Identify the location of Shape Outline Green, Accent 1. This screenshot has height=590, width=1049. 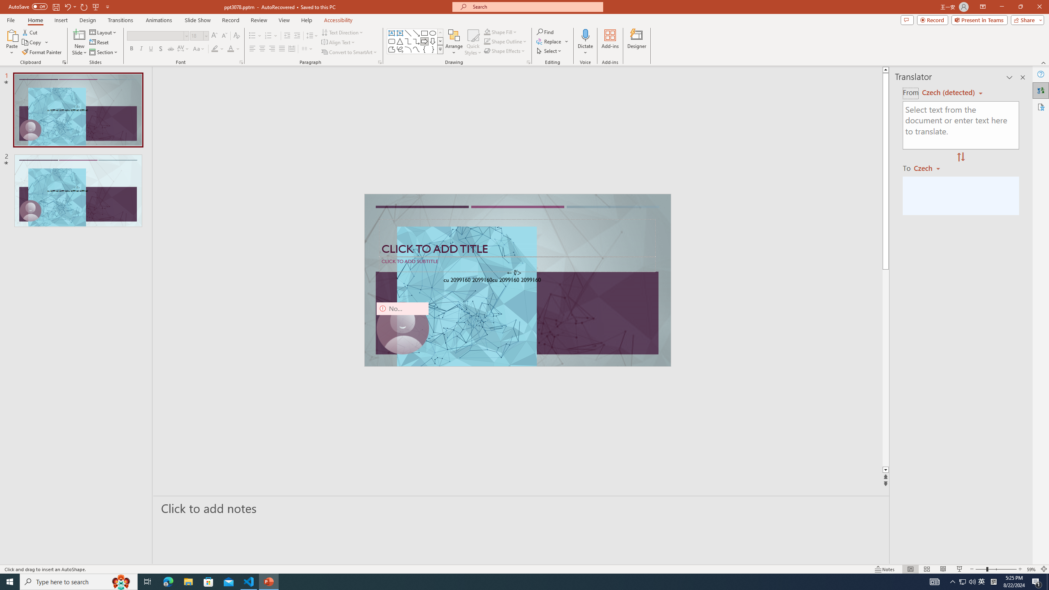
(487, 41).